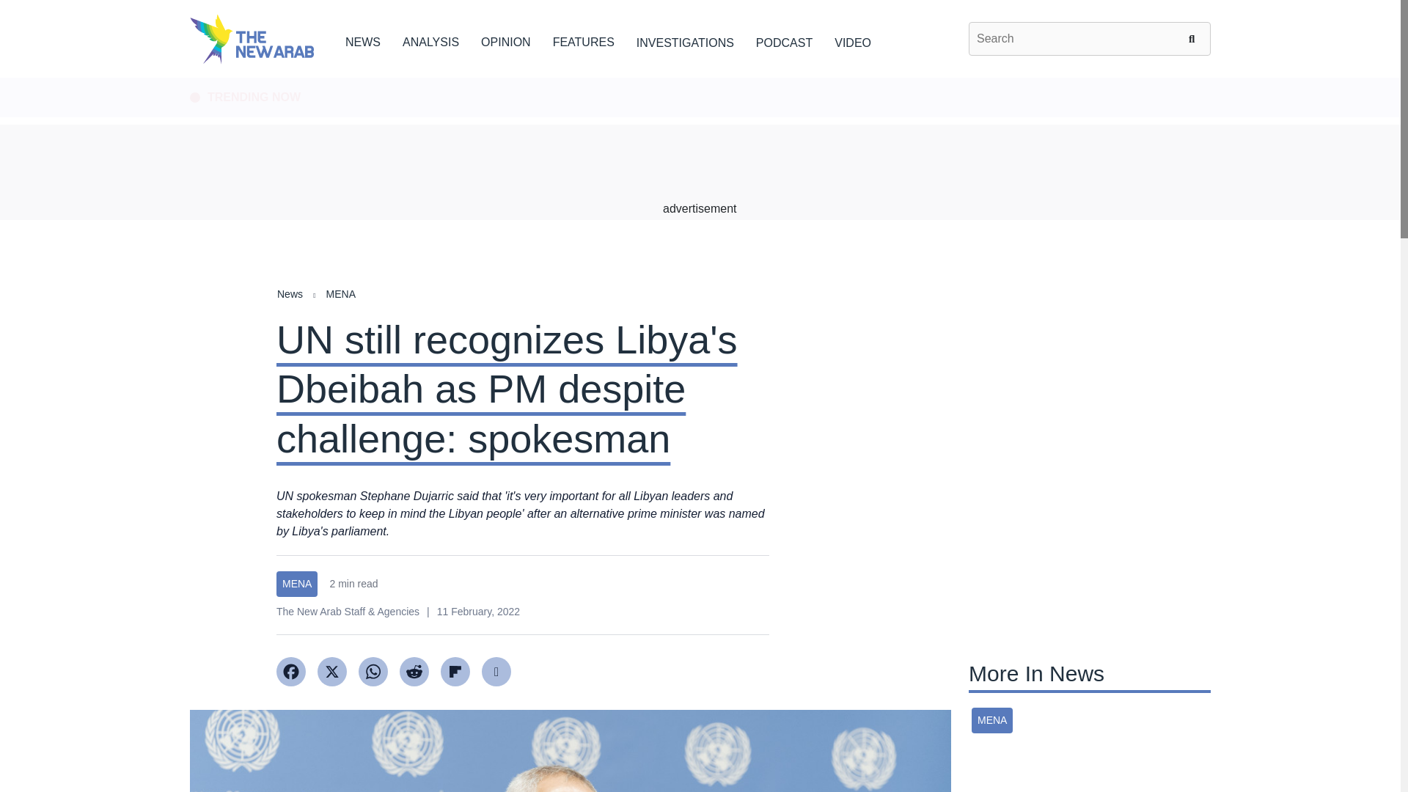  Describe the element at coordinates (506, 40) in the screenshot. I see `OPINION` at that location.